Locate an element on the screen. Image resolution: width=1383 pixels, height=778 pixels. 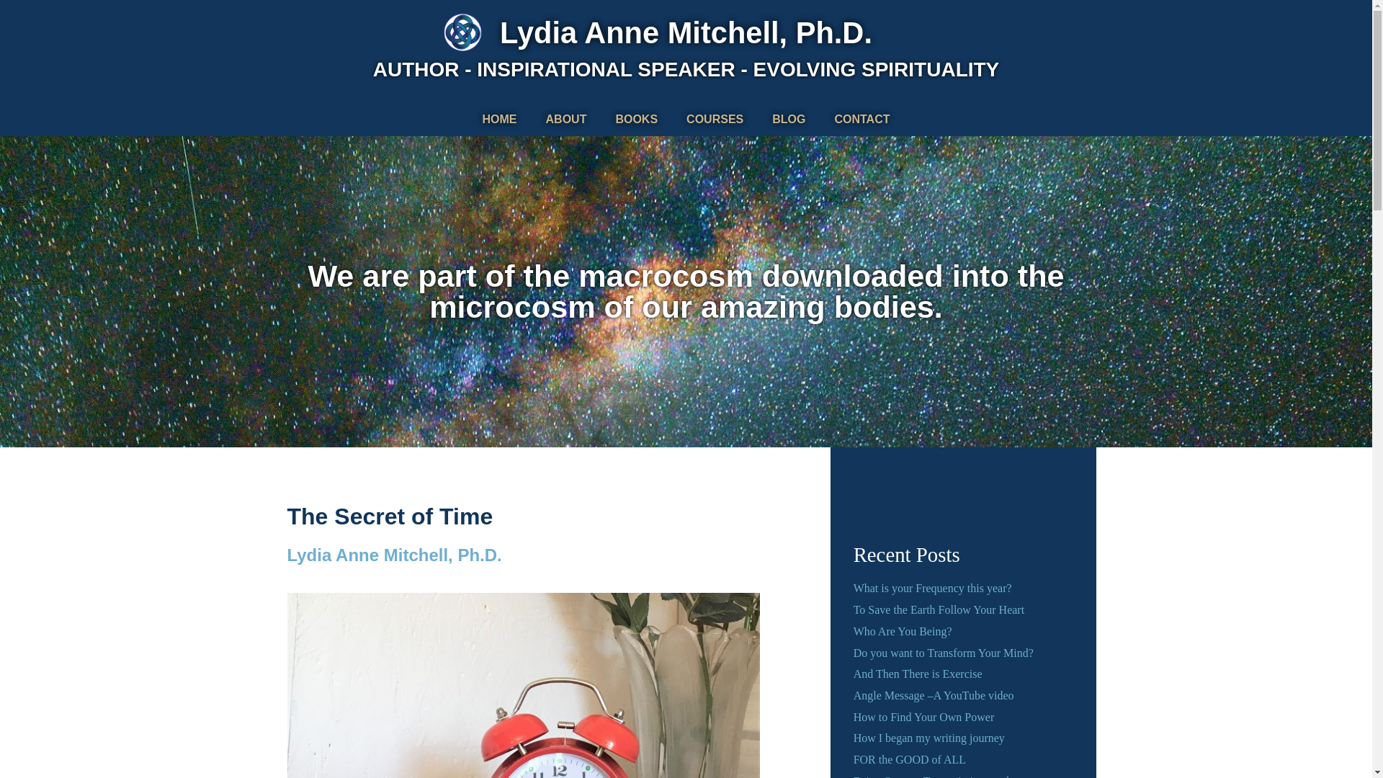
How to Find Your Own Power is located at coordinates (923, 717).